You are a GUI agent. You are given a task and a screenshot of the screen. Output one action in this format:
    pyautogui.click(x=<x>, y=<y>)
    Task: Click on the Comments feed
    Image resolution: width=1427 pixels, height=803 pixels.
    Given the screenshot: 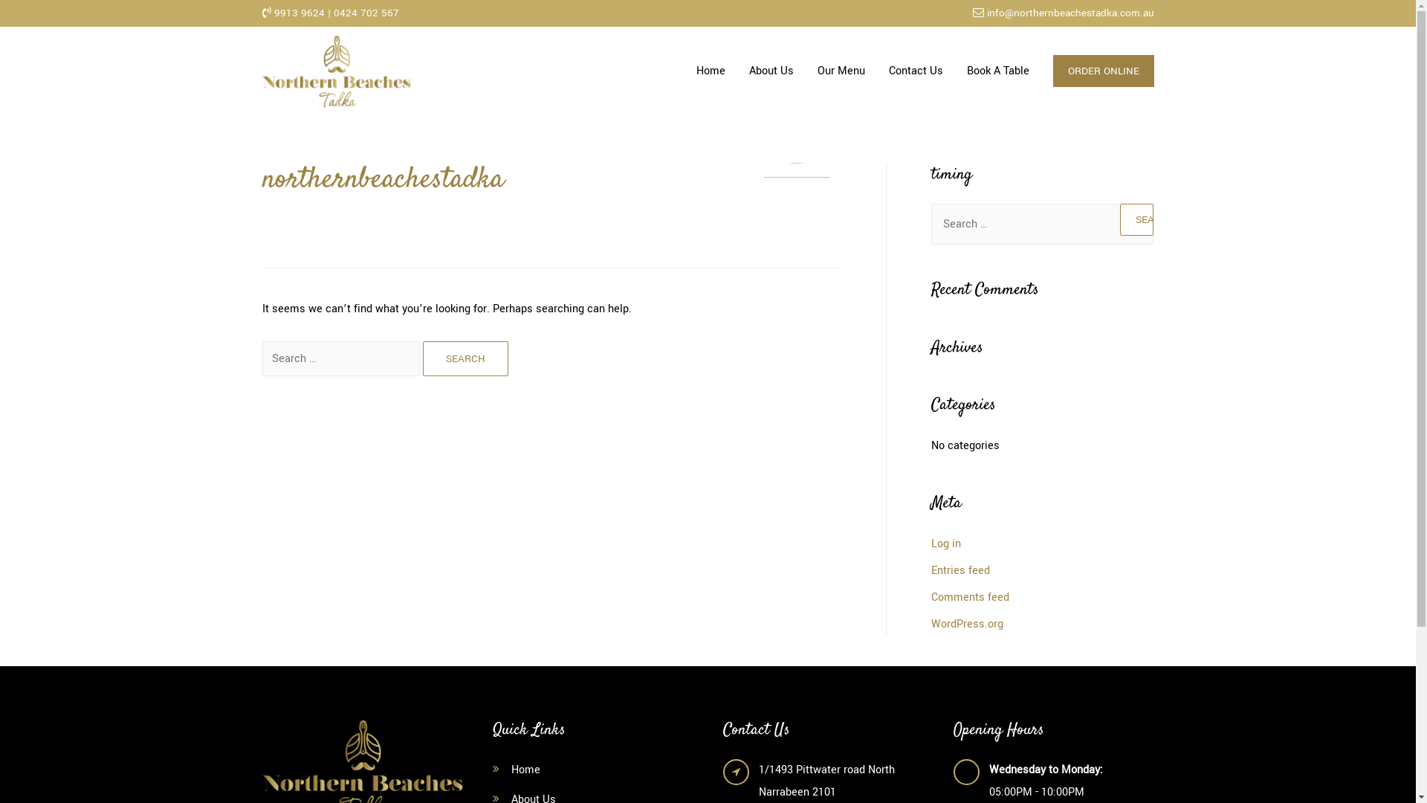 What is the action you would take?
    pyautogui.click(x=969, y=598)
    